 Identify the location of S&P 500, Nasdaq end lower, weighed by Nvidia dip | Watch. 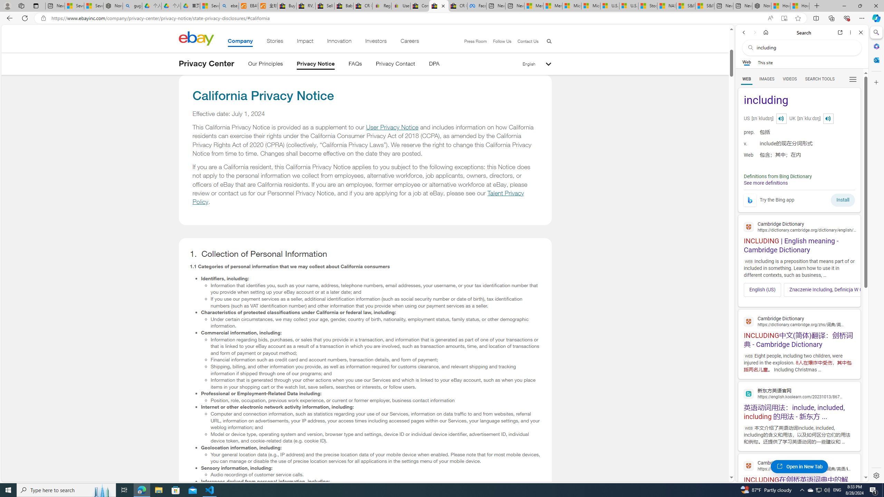
(704, 6).